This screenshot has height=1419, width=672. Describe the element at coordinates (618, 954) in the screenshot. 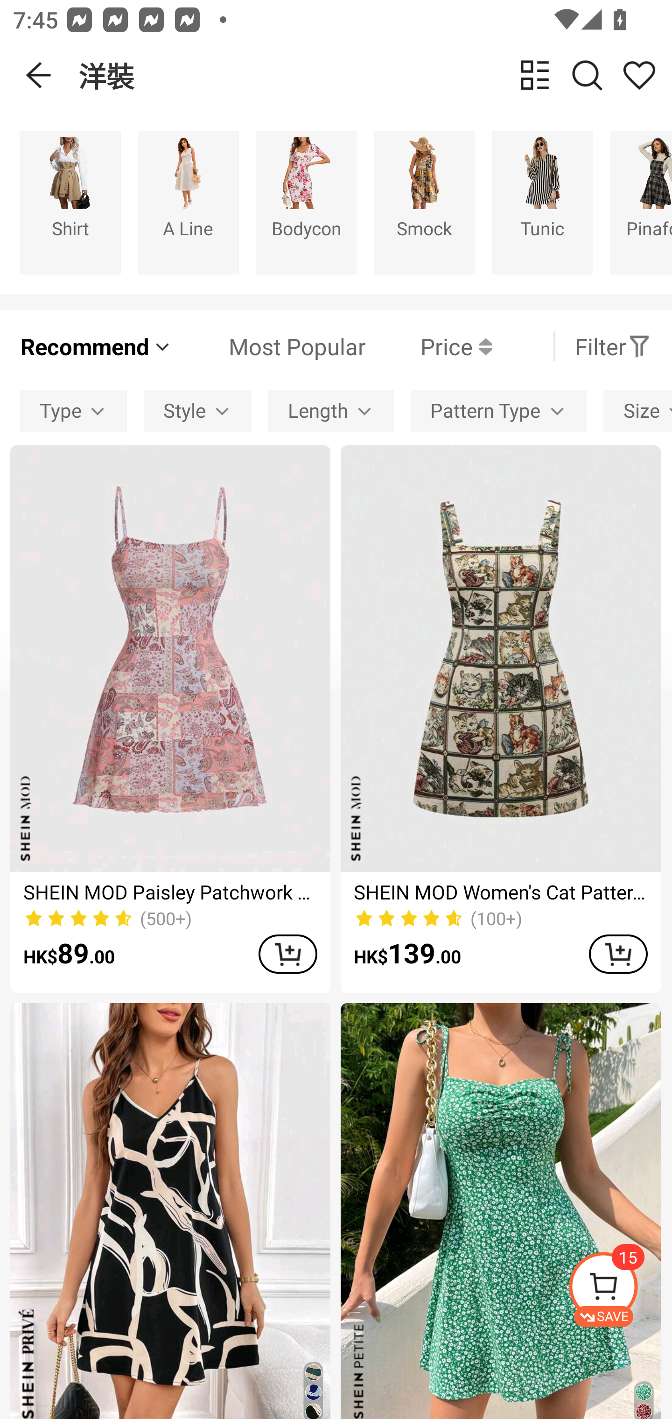

I see `ADD TO CART` at that location.